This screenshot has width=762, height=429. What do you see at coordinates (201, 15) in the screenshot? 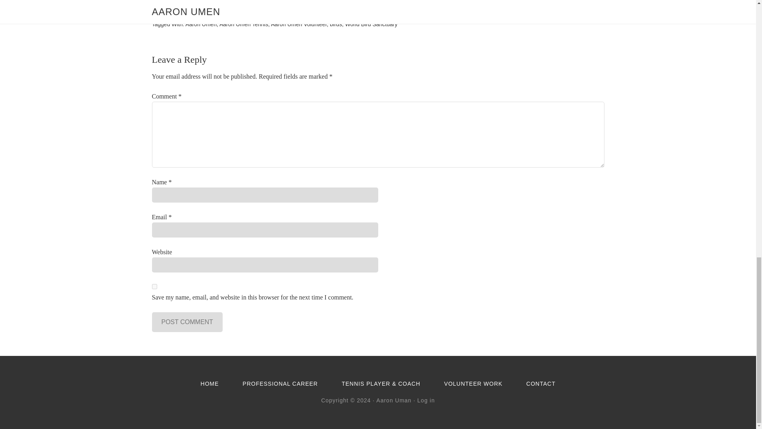
I see `Bird Watching` at bounding box center [201, 15].